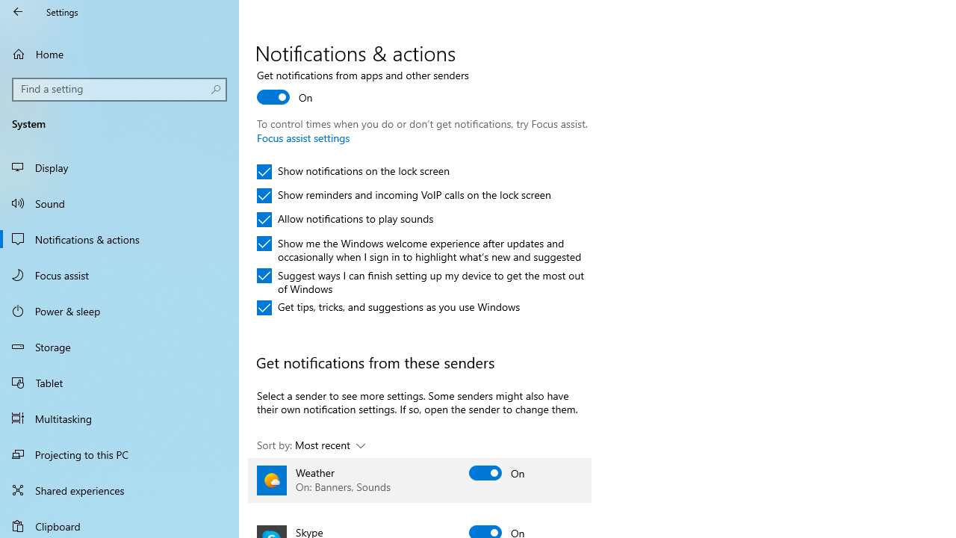 Image resolution: width=956 pixels, height=538 pixels. I want to click on Storage, so click(119, 347).